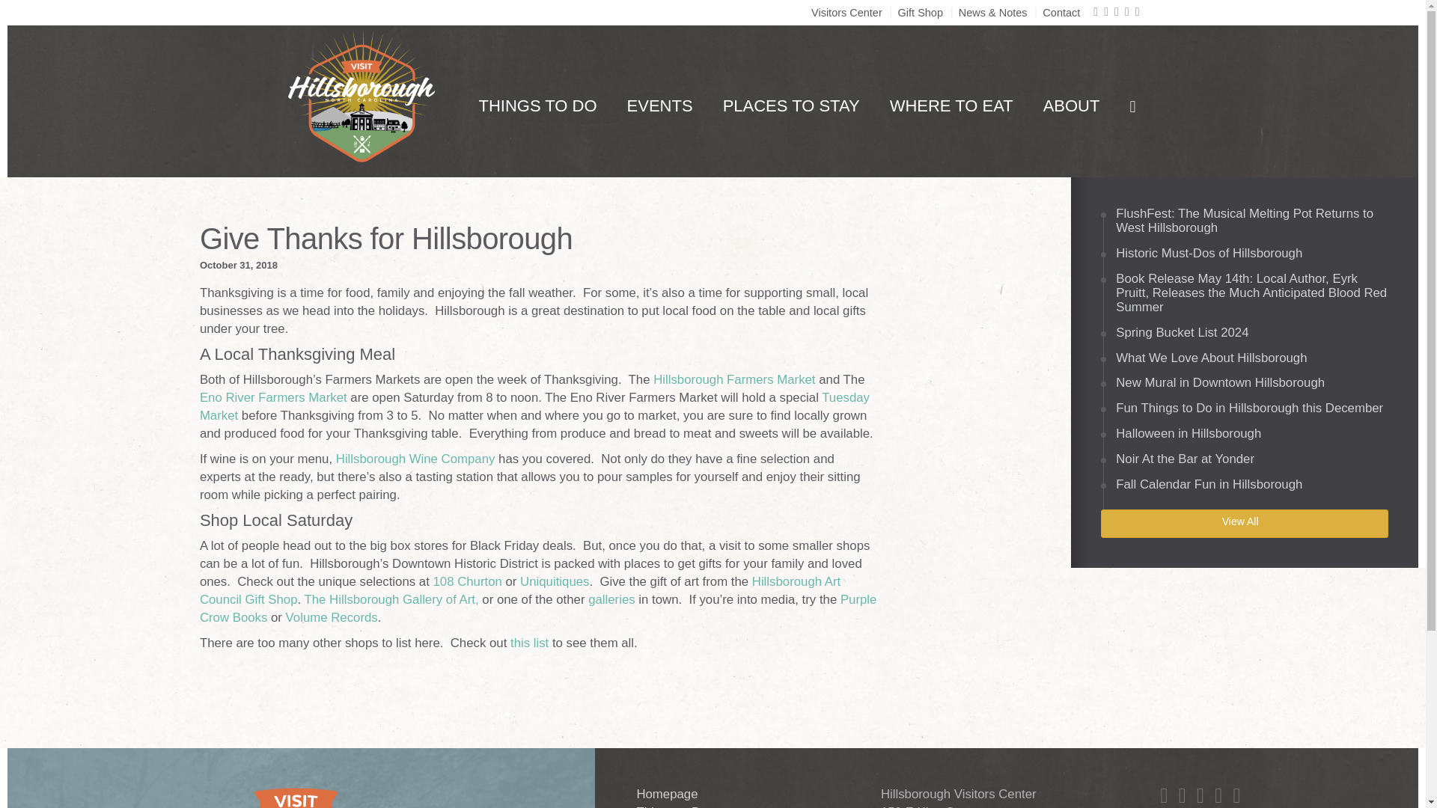 This screenshot has height=808, width=1437. I want to click on PLACES TO STAY, so click(792, 106).